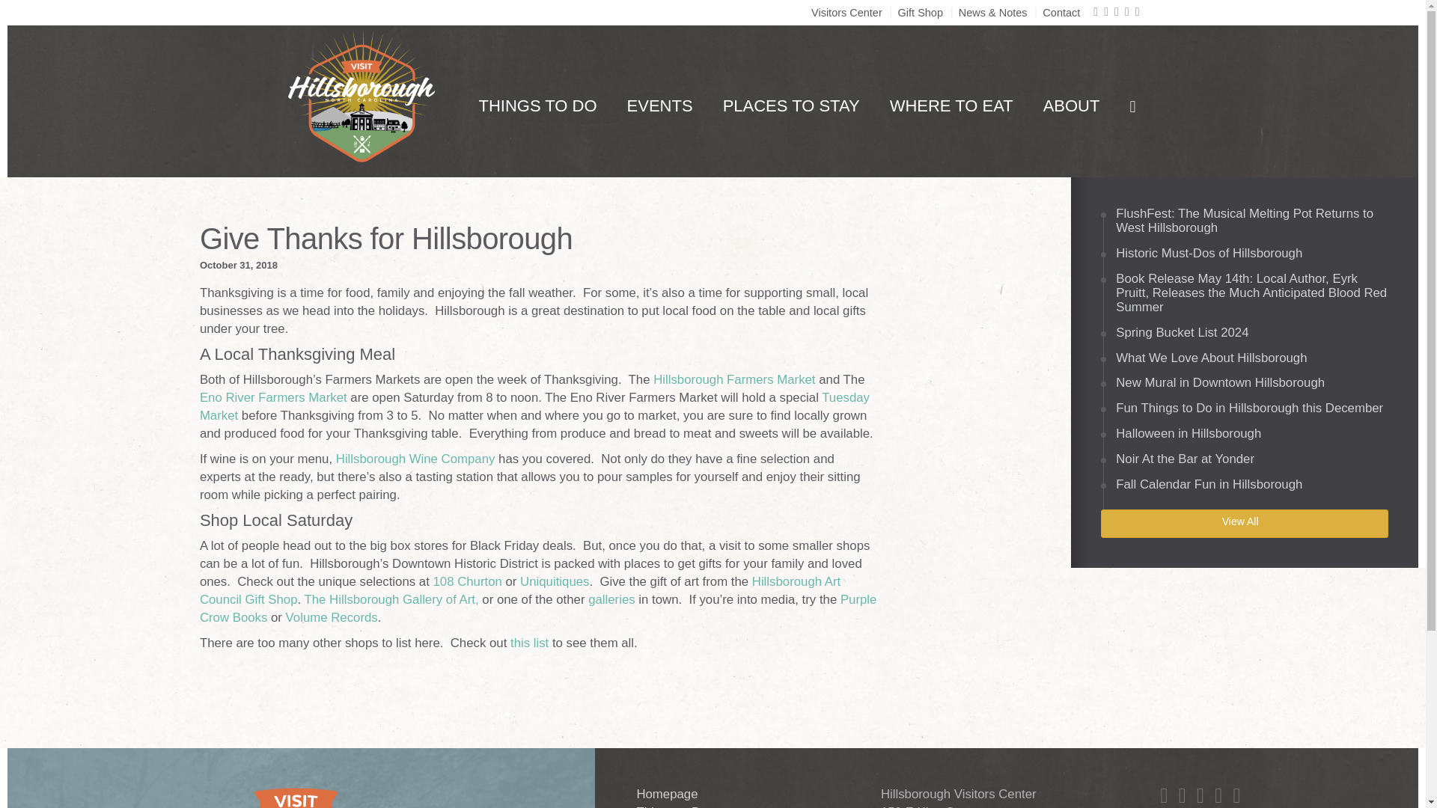 This screenshot has height=808, width=1437. I want to click on PLACES TO STAY, so click(792, 106).